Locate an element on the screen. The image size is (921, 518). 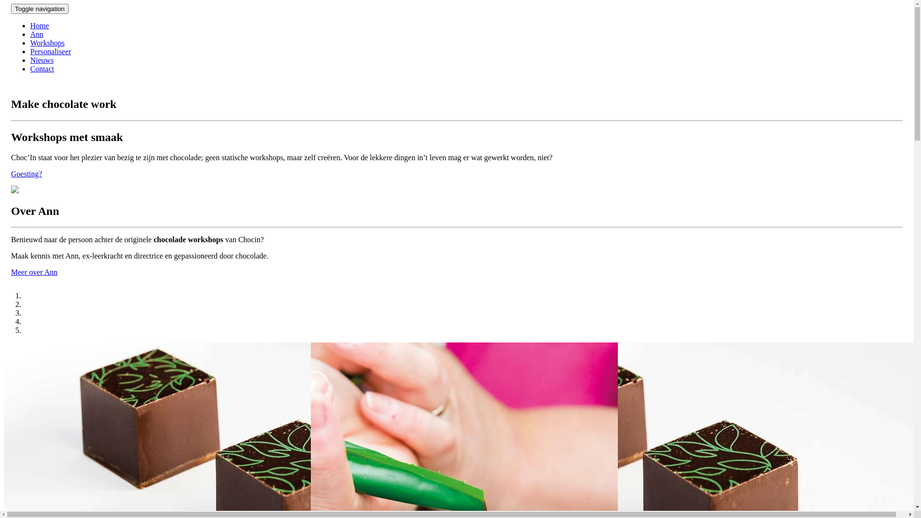
Workshops is located at coordinates (47, 43).